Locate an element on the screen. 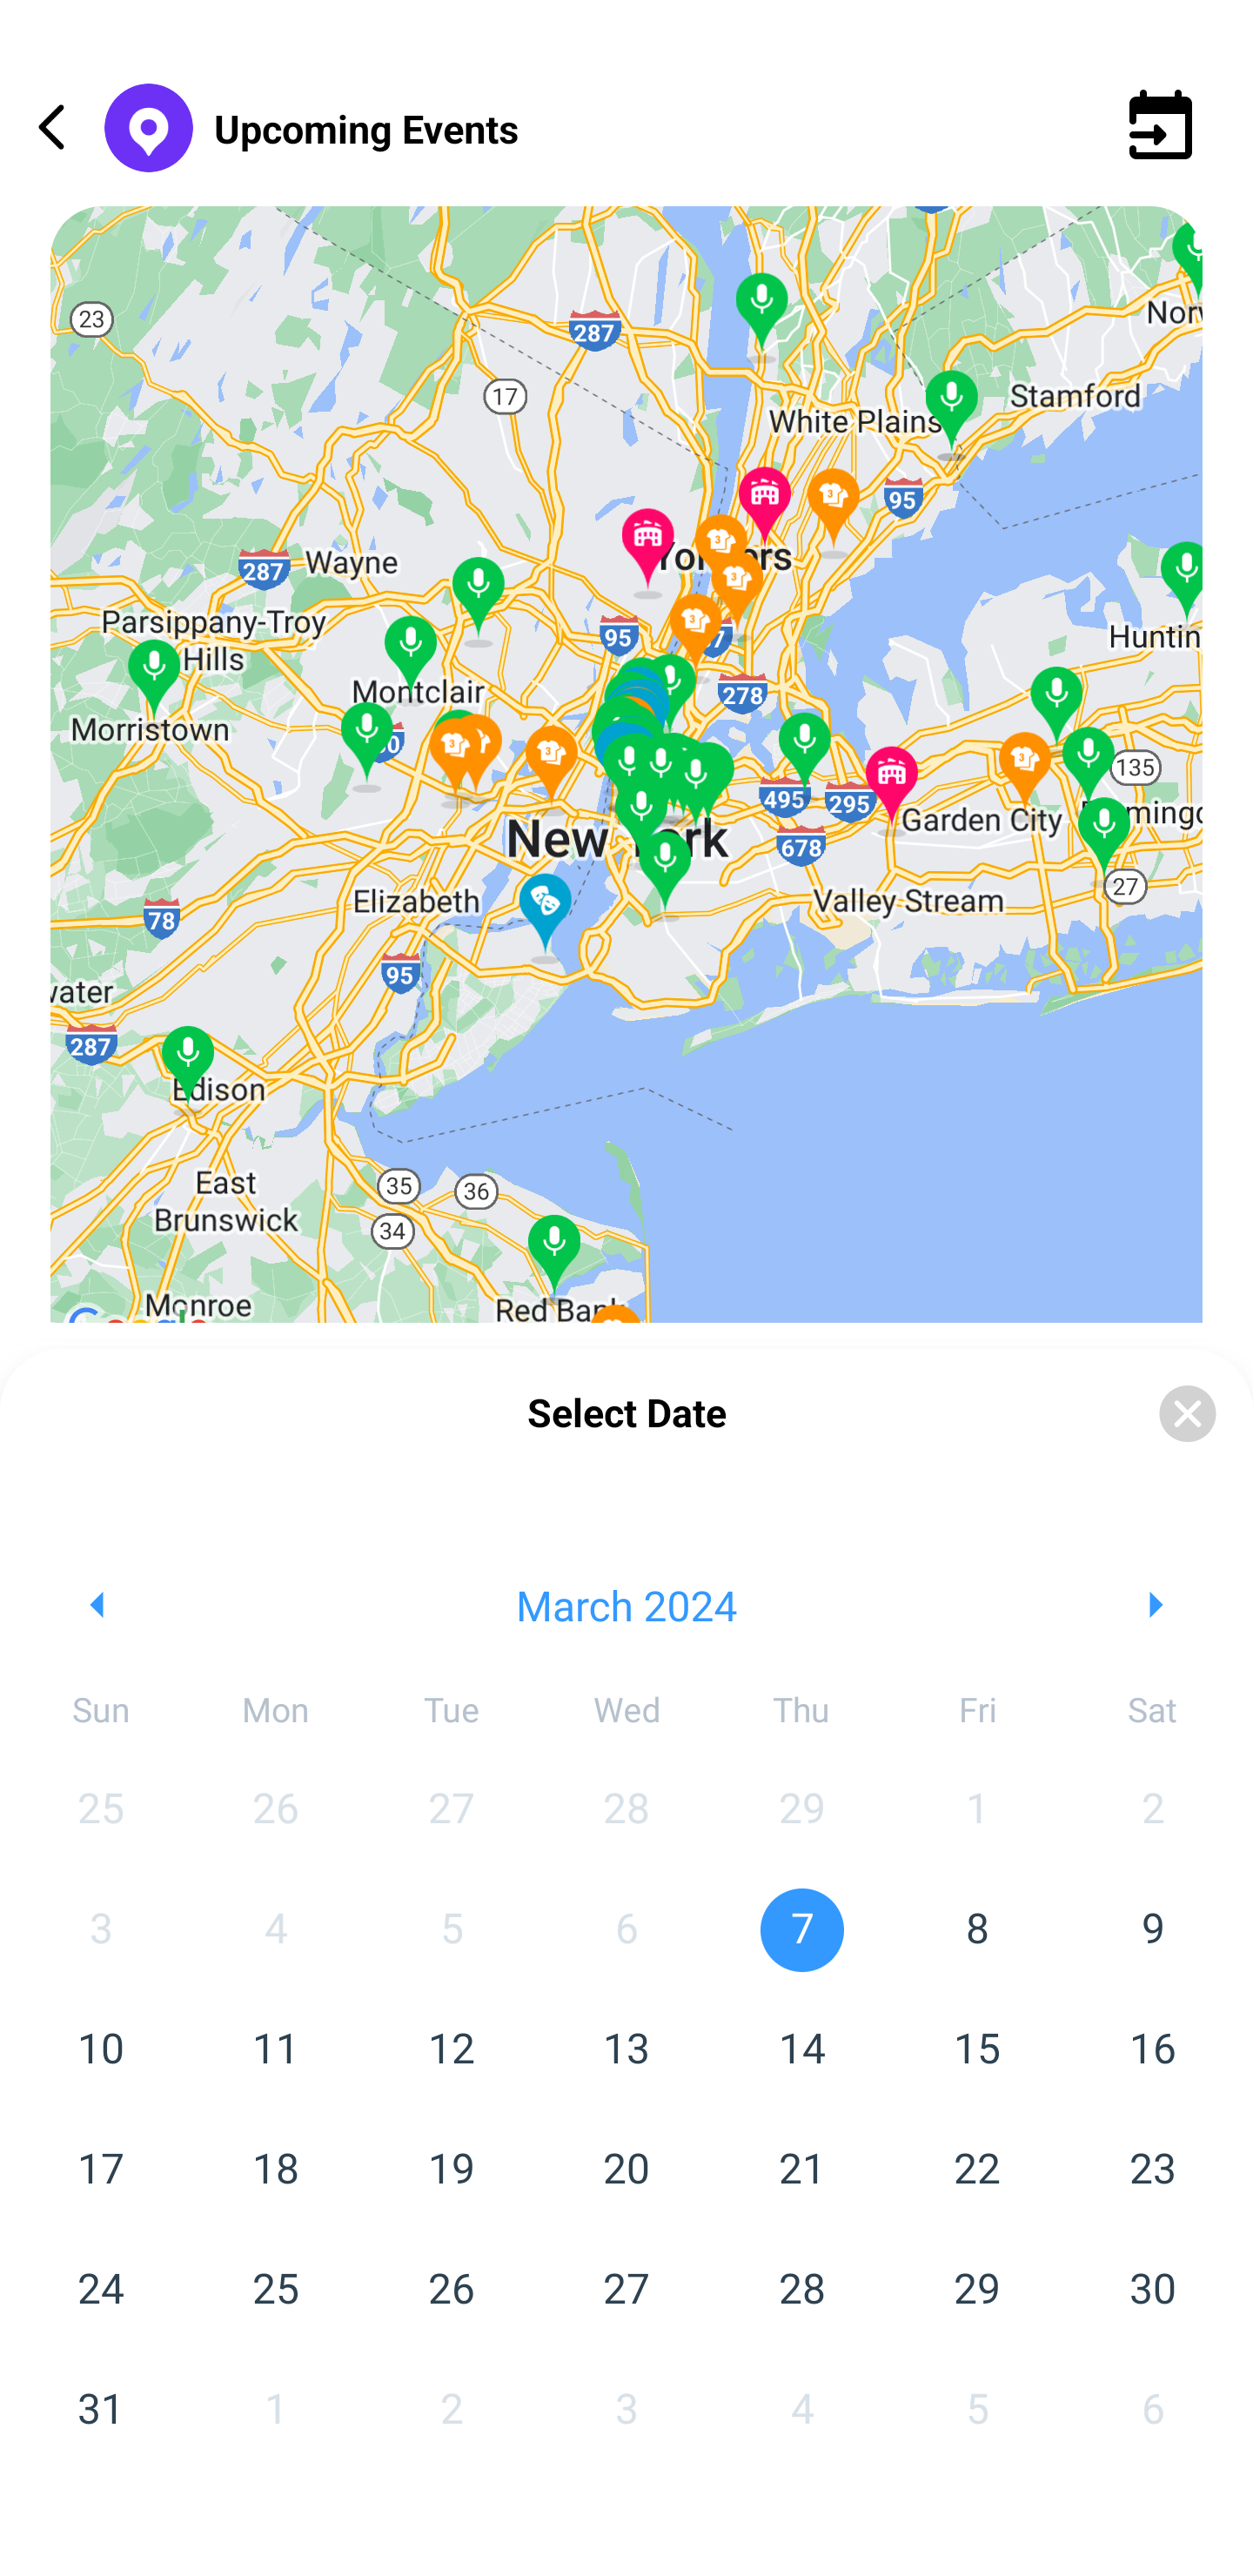 The width and height of the screenshot is (1253, 2576).  Sunday 17 March 2024  17 is located at coordinates (101, 2170).